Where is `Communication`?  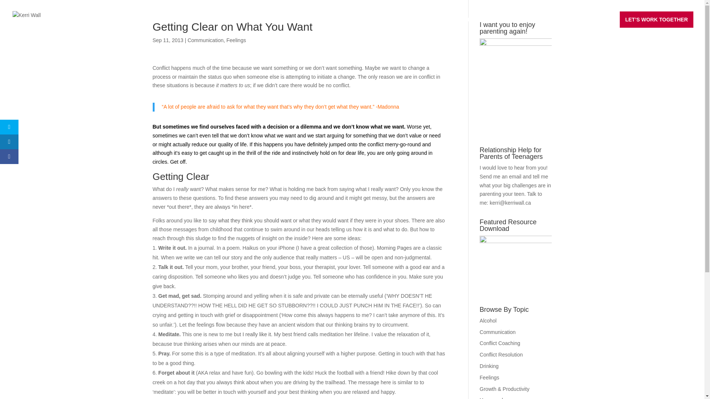
Communication is located at coordinates (497, 332).